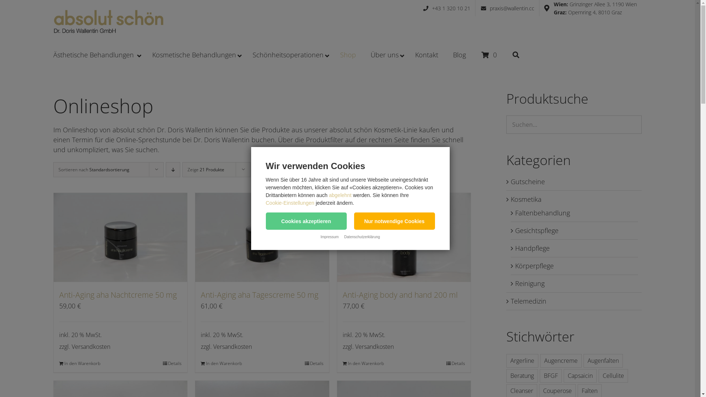 The height and width of the screenshot is (397, 706). What do you see at coordinates (561, 361) in the screenshot?
I see `Augencreme` at bounding box center [561, 361].